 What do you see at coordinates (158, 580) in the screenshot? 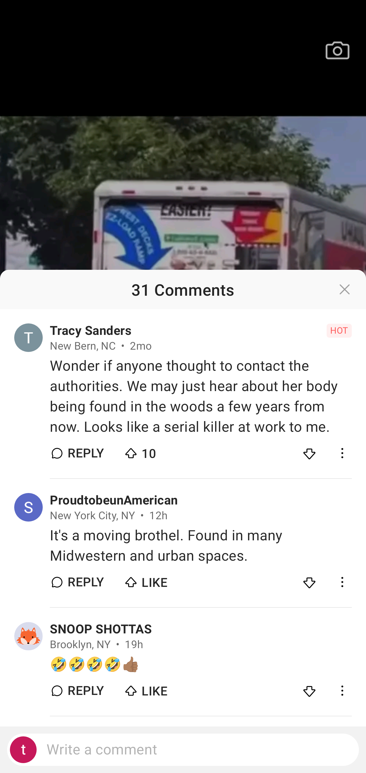
I see `LIKE` at bounding box center [158, 580].